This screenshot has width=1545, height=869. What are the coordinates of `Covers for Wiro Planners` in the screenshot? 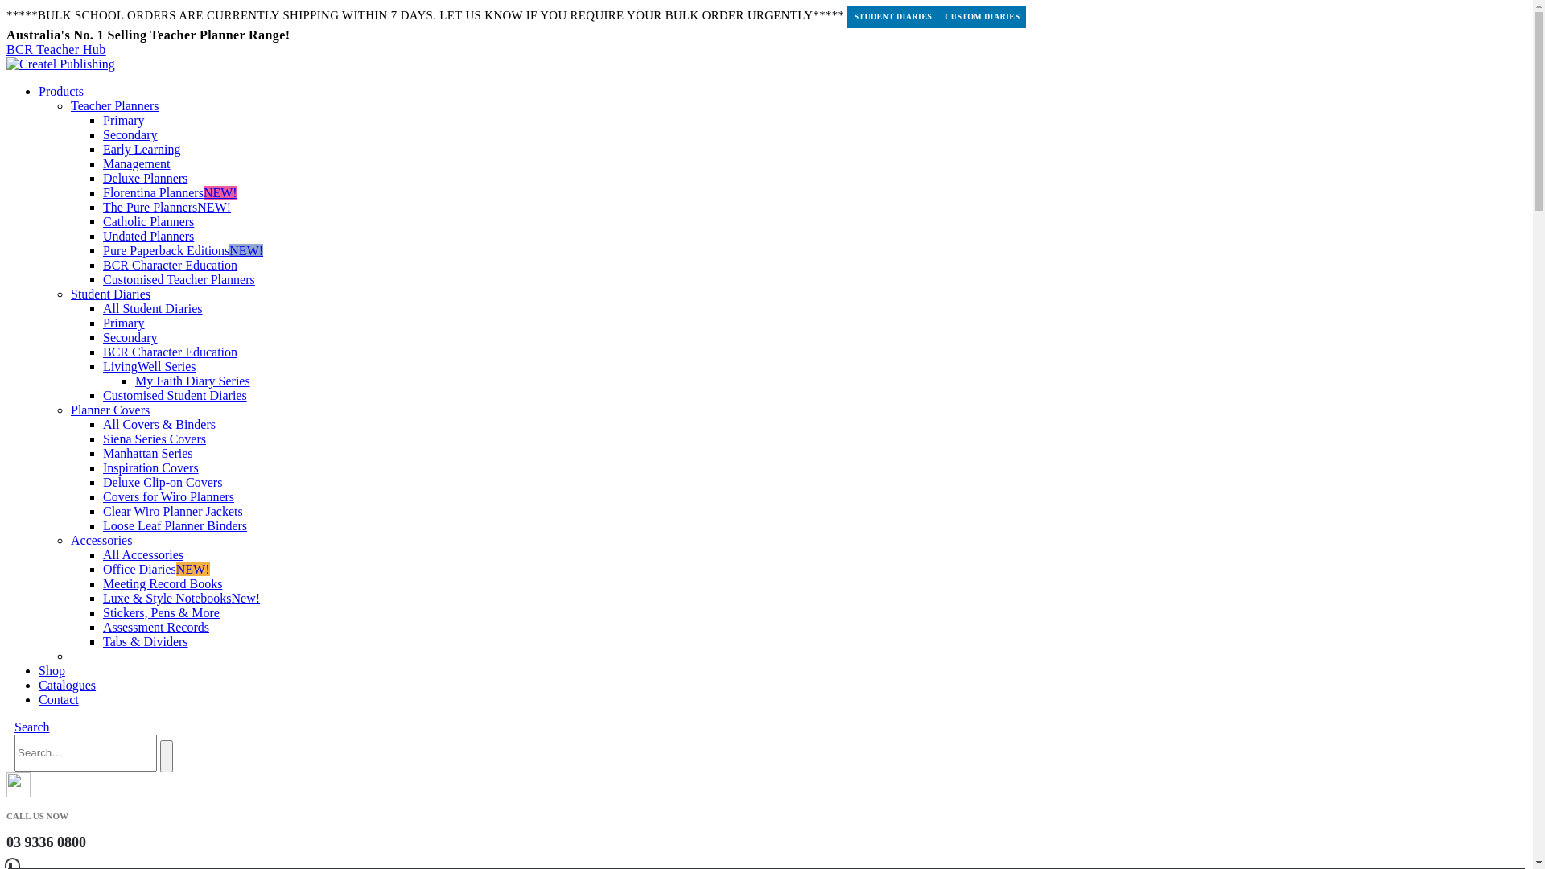 It's located at (169, 497).